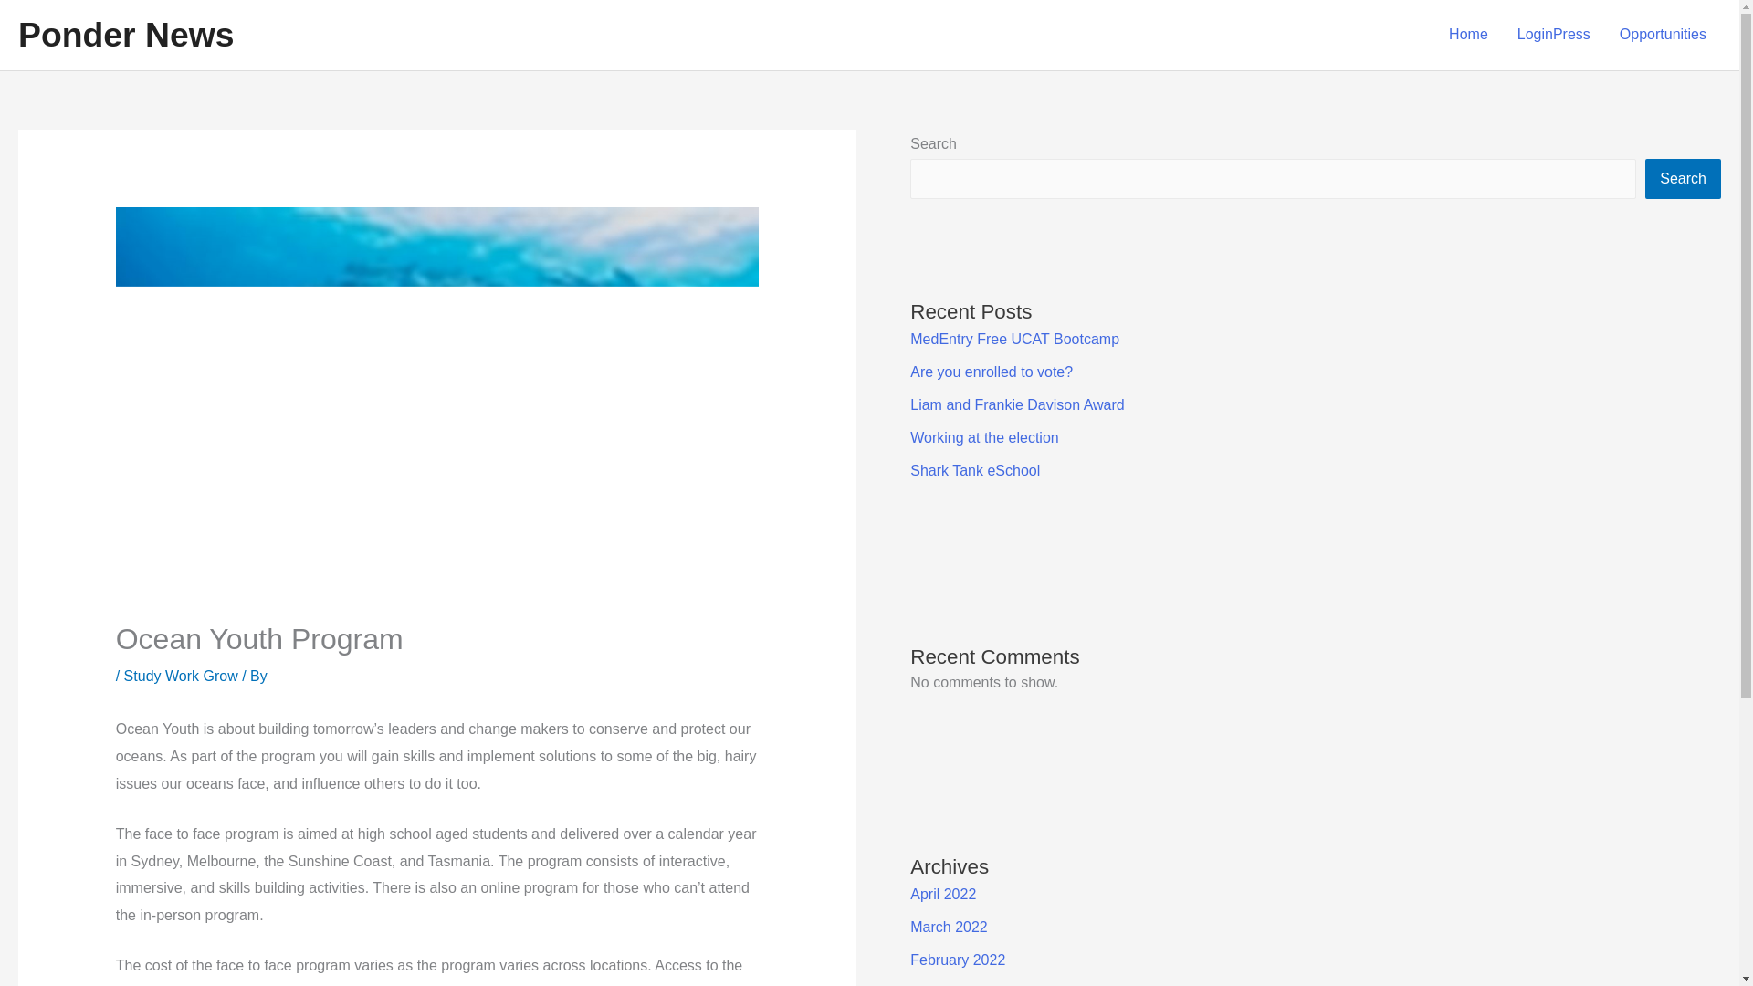  Describe the element at coordinates (181, 676) in the screenshot. I see `Study Work Grow` at that location.